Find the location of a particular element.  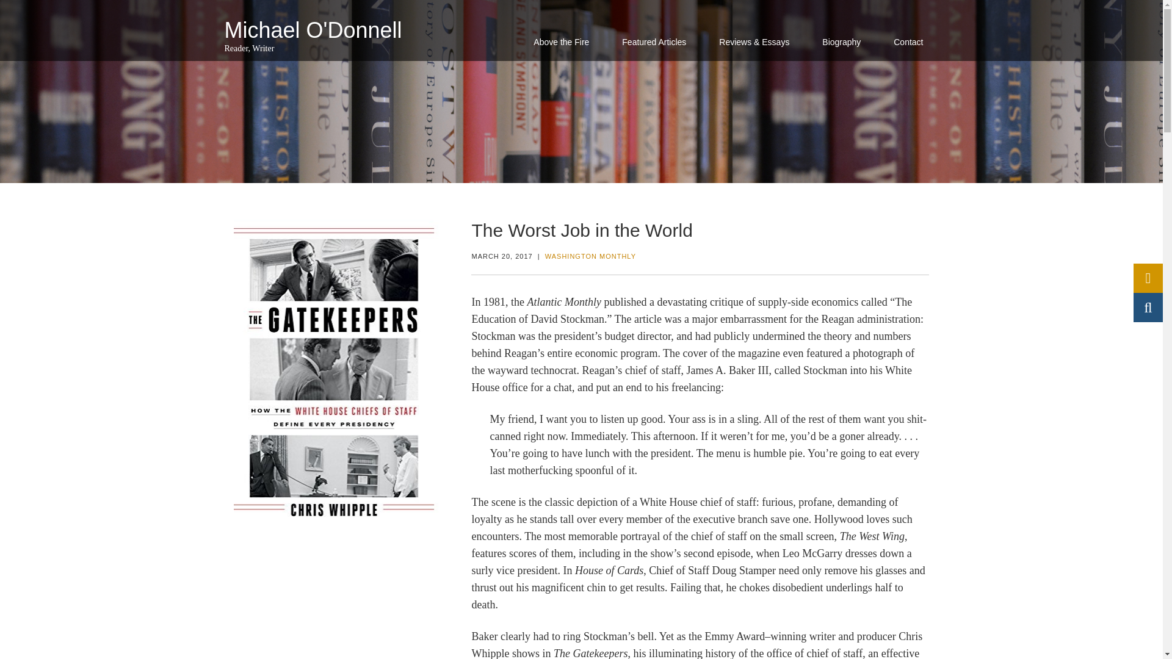

Biography is located at coordinates (841, 42).